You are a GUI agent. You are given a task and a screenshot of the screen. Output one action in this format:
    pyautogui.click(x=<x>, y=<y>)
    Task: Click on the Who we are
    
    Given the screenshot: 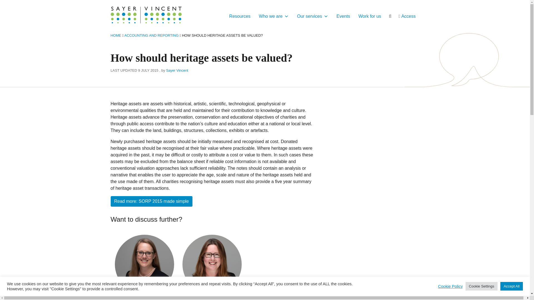 What is the action you would take?
    pyautogui.click(x=274, y=16)
    